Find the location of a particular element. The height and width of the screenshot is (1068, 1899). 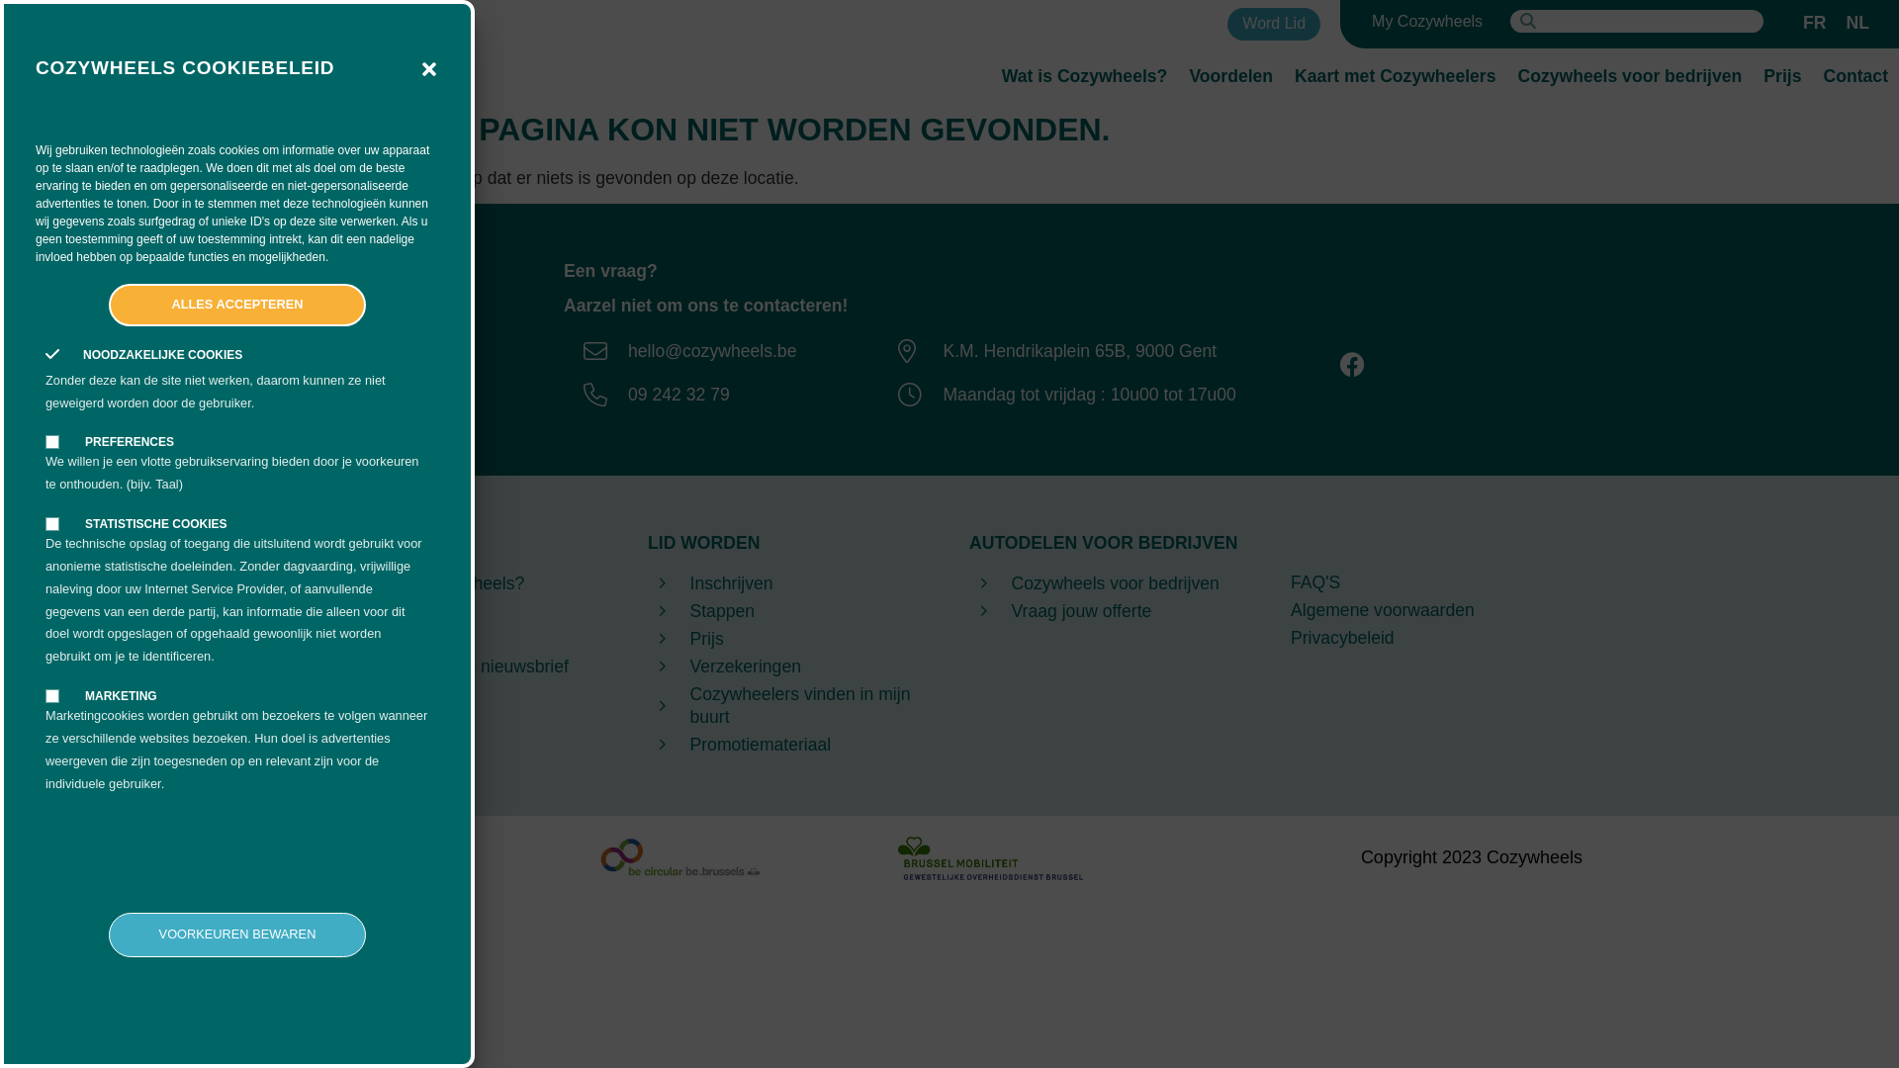

Voordelen is located at coordinates (467, 611).